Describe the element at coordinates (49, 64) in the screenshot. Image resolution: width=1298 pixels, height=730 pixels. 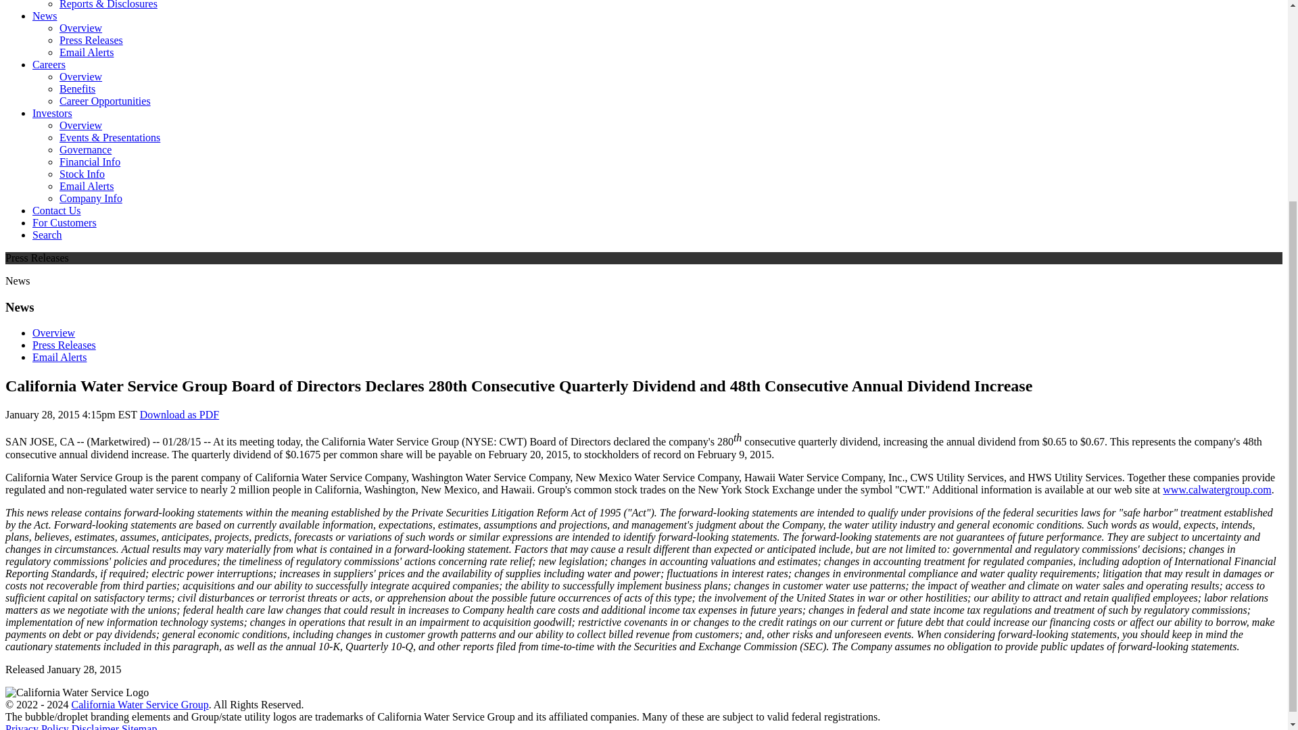
I see `Careers` at that location.